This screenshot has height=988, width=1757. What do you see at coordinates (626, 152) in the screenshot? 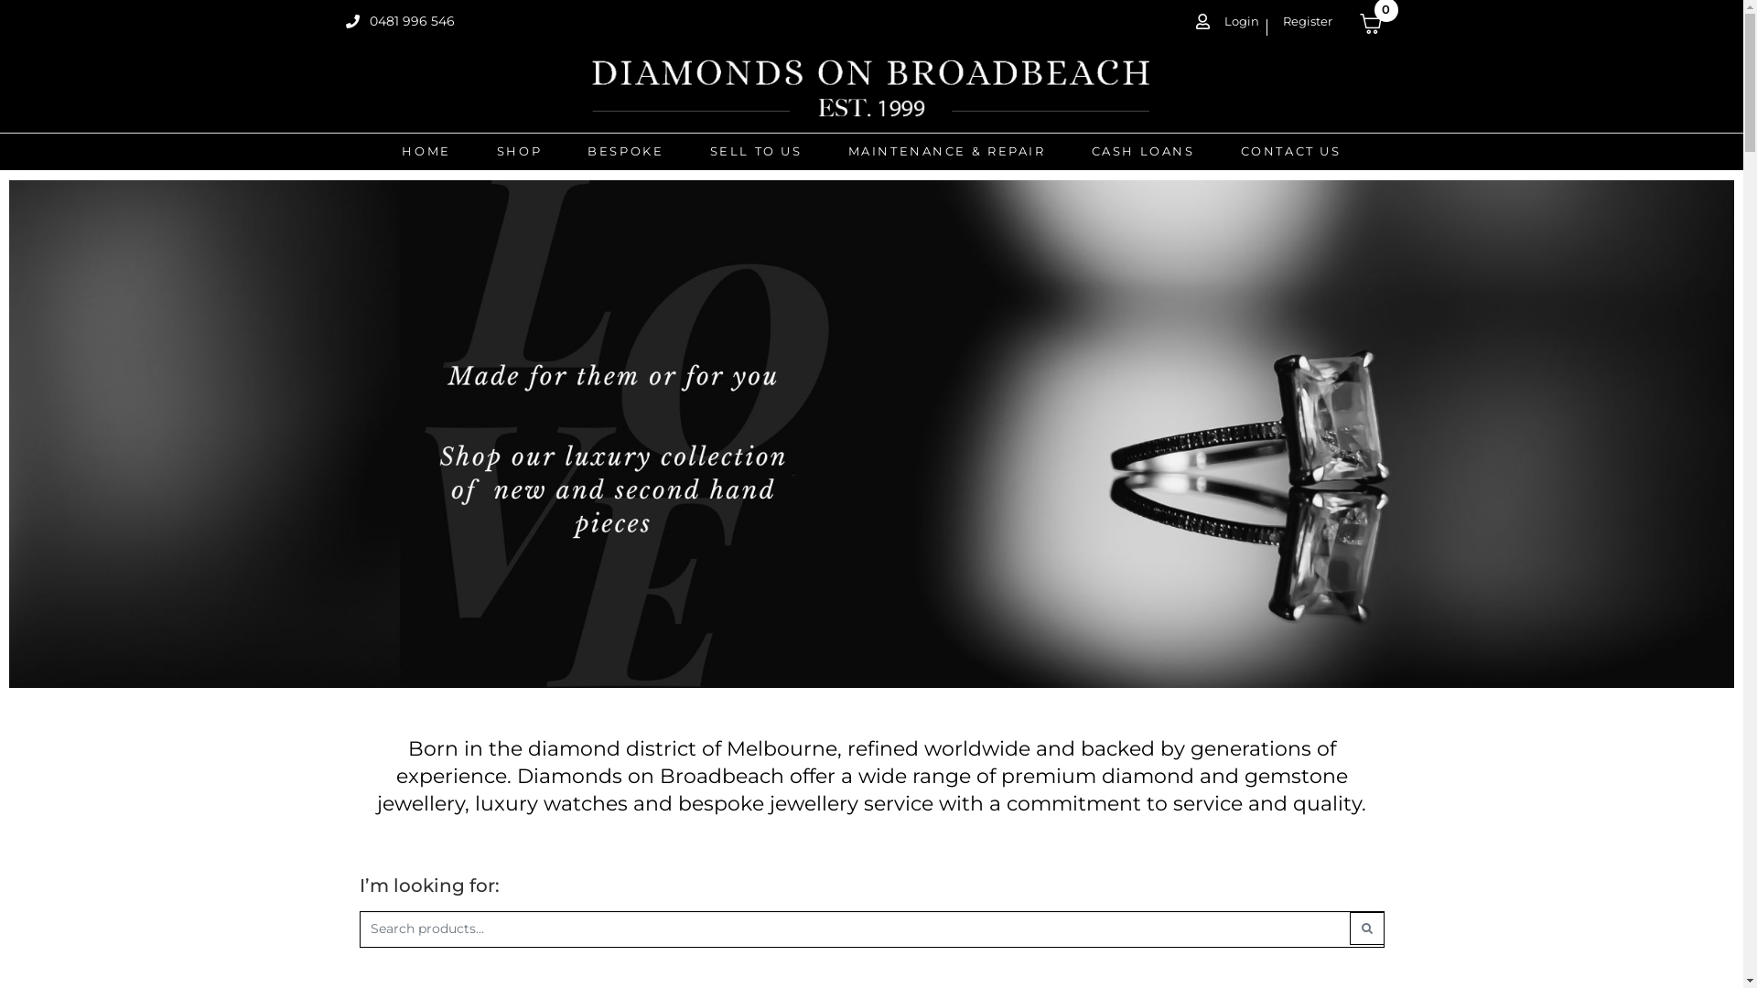
I see `BESPOKE` at bounding box center [626, 152].